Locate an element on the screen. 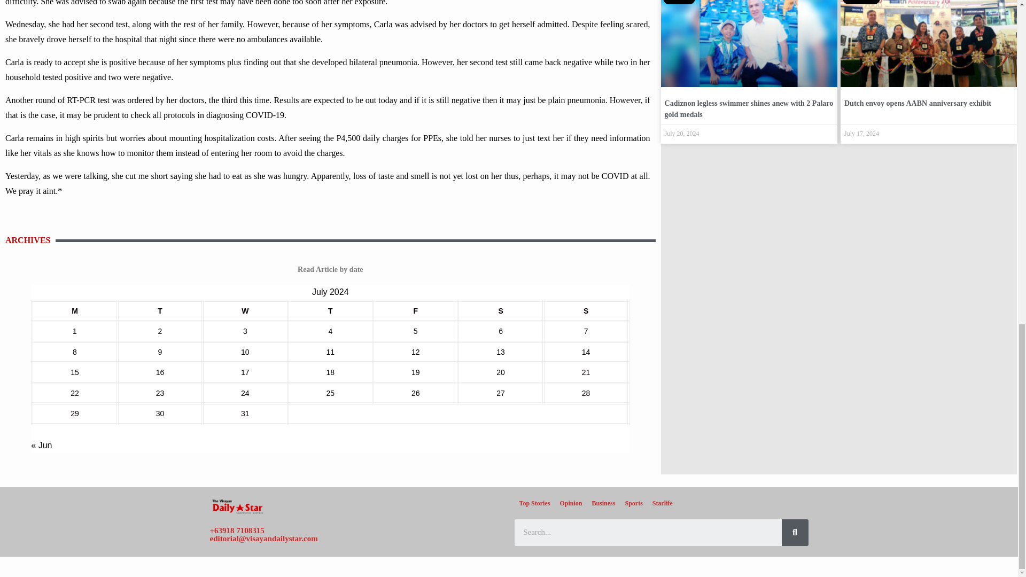 Image resolution: width=1026 pixels, height=577 pixels. Tuesday is located at coordinates (160, 311).